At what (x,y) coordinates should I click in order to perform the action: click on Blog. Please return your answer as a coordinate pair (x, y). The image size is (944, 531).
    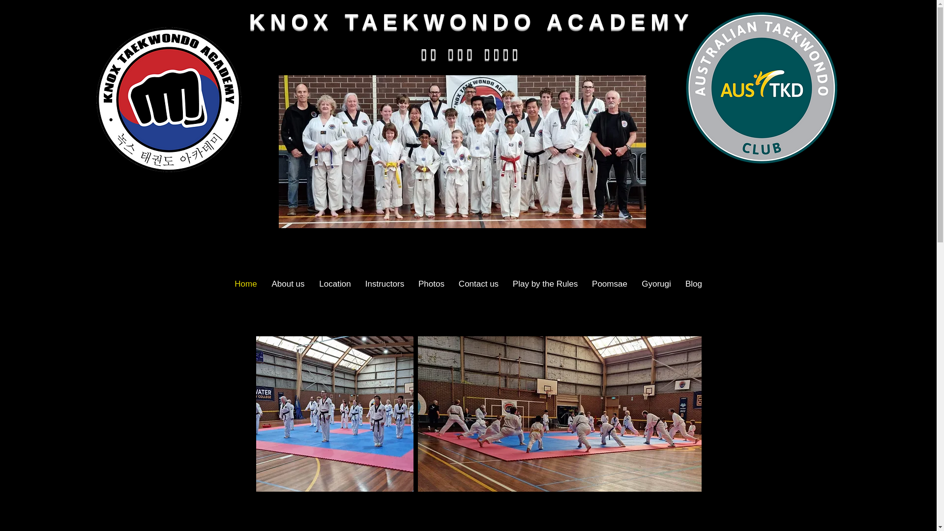
    Looking at the image, I should click on (694, 284).